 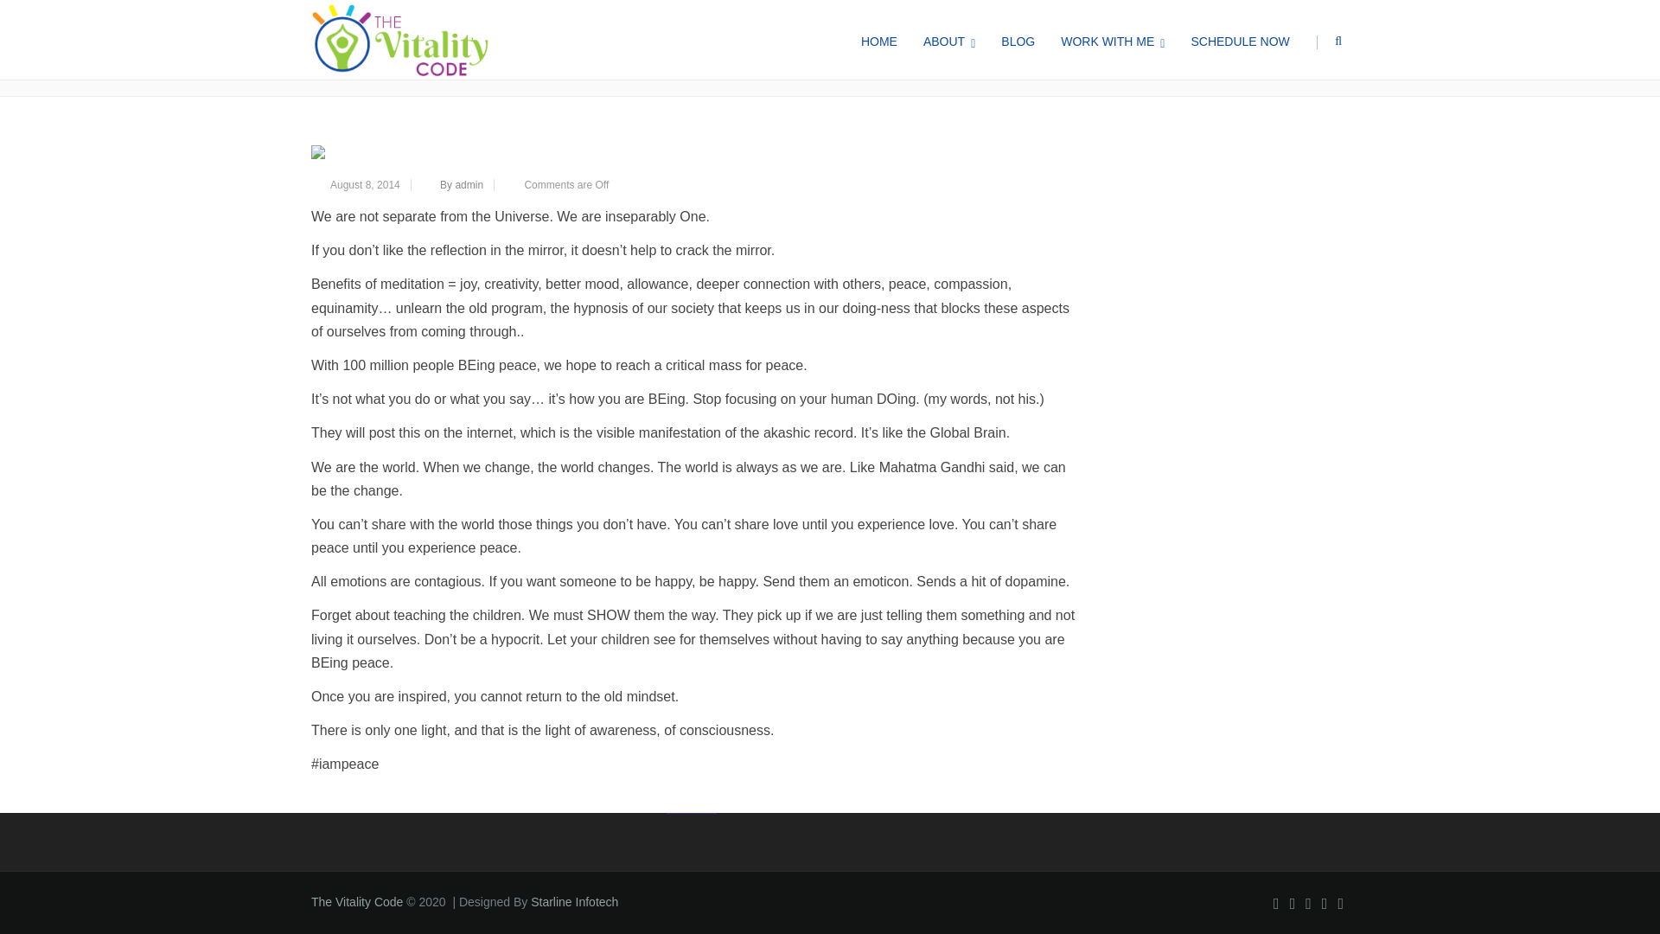 What do you see at coordinates (1239, 40) in the screenshot?
I see `SCHEDULE NOW` at bounding box center [1239, 40].